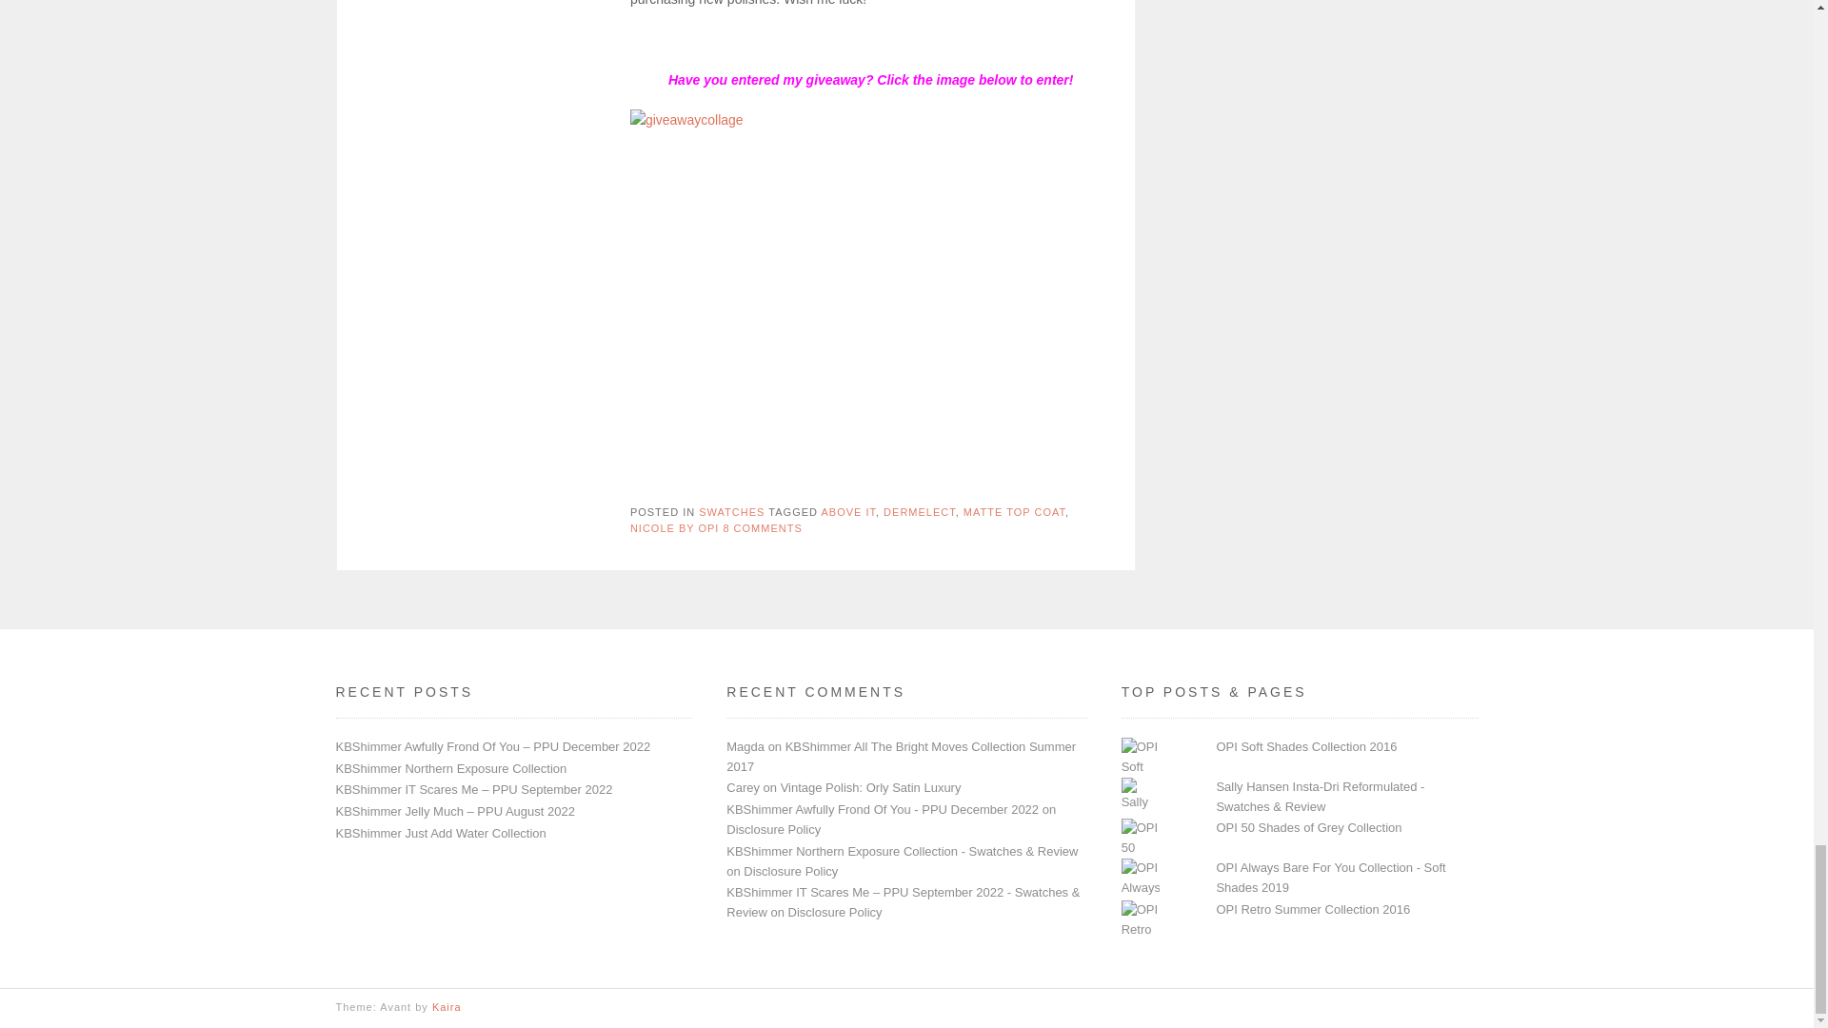 Image resolution: width=1828 pixels, height=1028 pixels. Describe the element at coordinates (762, 527) in the screenshot. I see `8 COMMENTS` at that location.